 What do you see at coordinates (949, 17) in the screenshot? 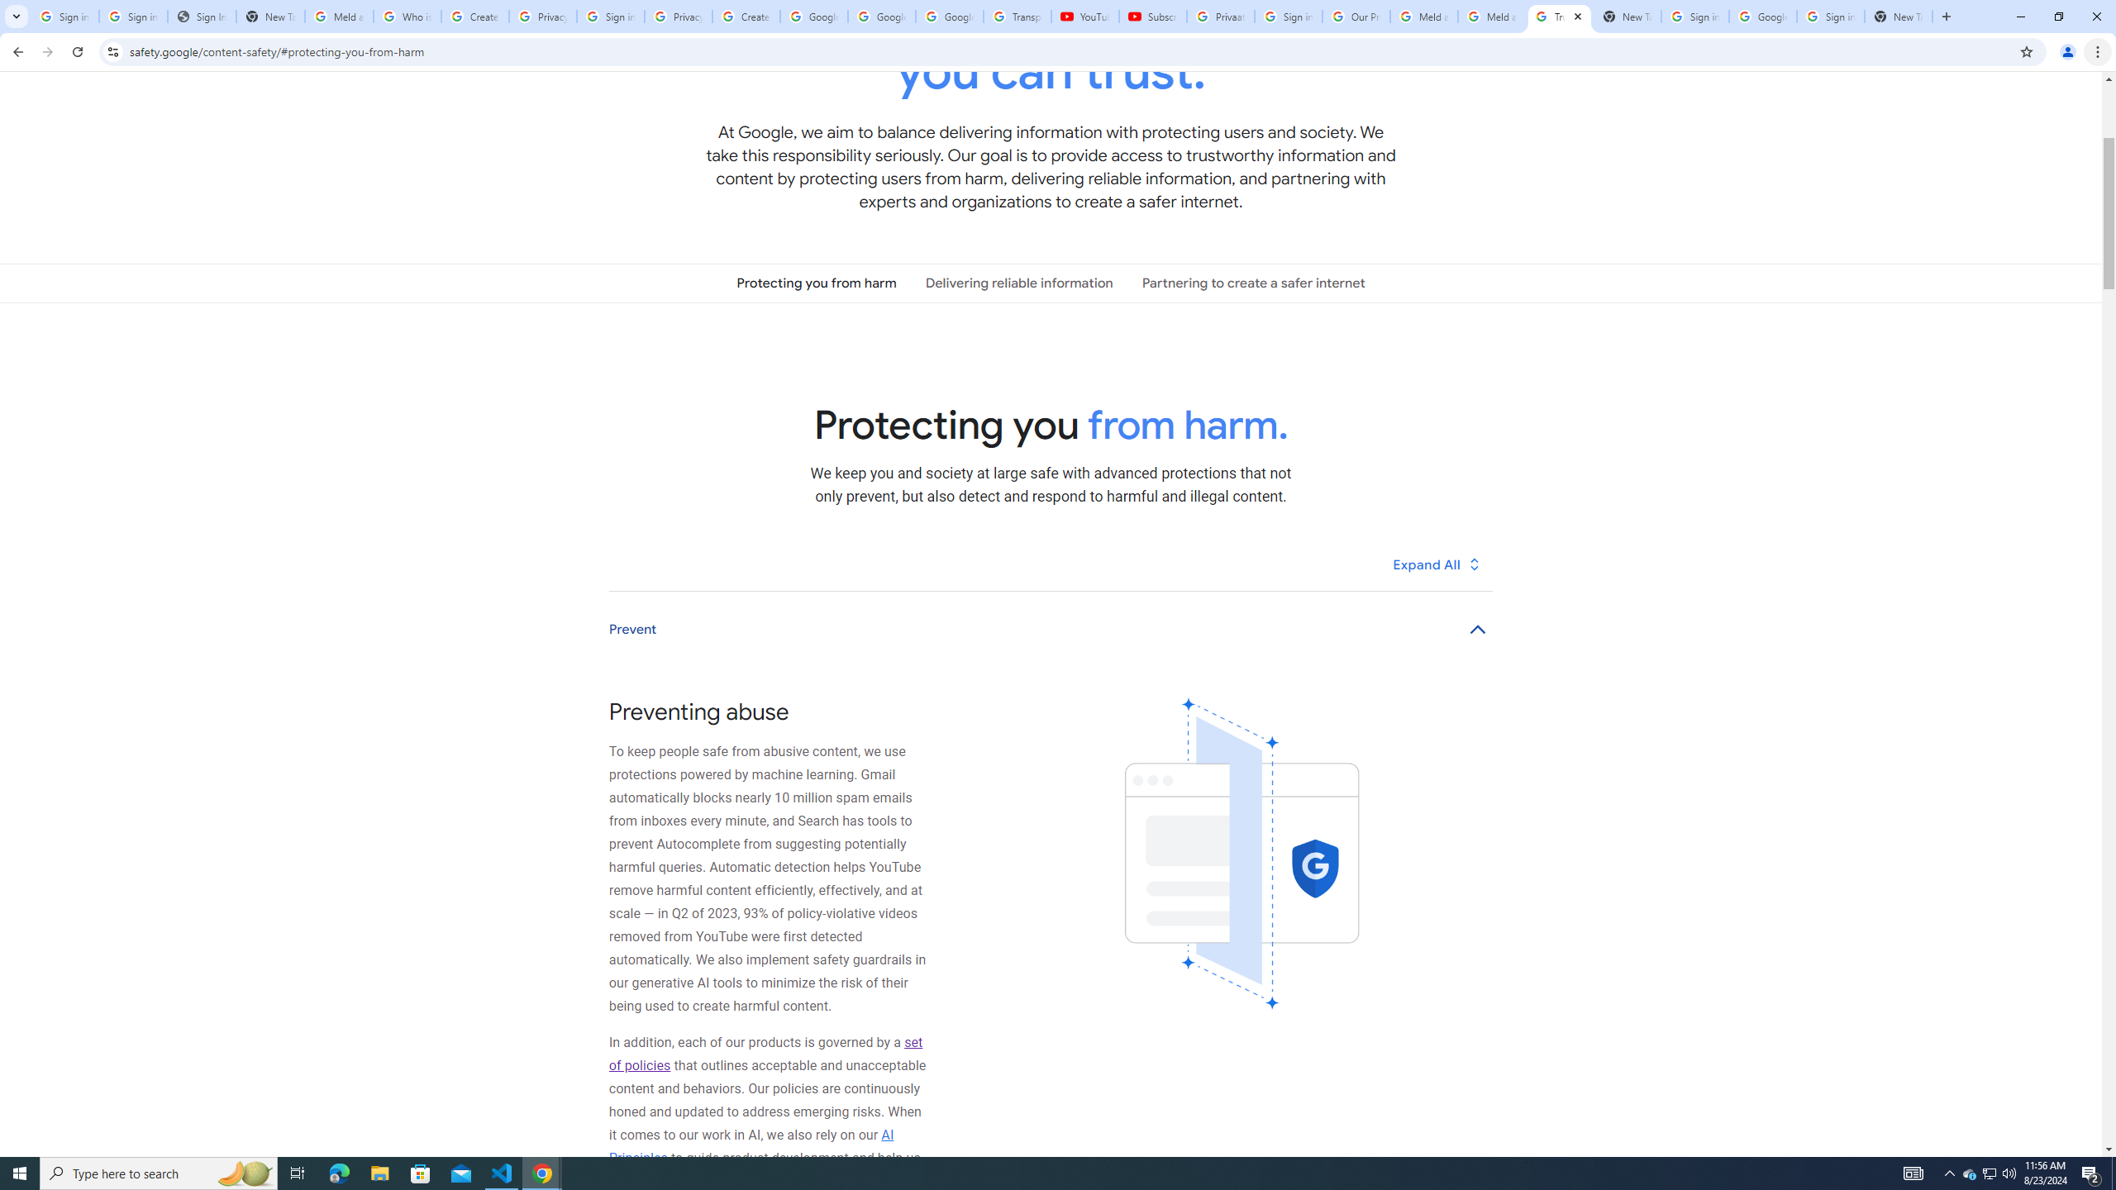
I see `Google Account` at bounding box center [949, 17].